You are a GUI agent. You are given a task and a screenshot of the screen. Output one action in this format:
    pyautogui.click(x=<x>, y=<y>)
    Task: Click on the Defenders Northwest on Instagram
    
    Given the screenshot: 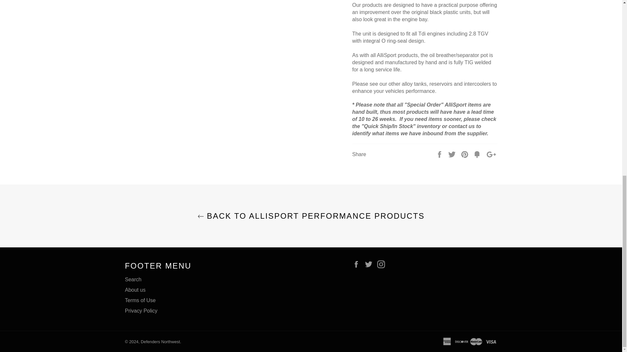 What is the action you would take?
    pyautogui.click(x=383, y=264)
    